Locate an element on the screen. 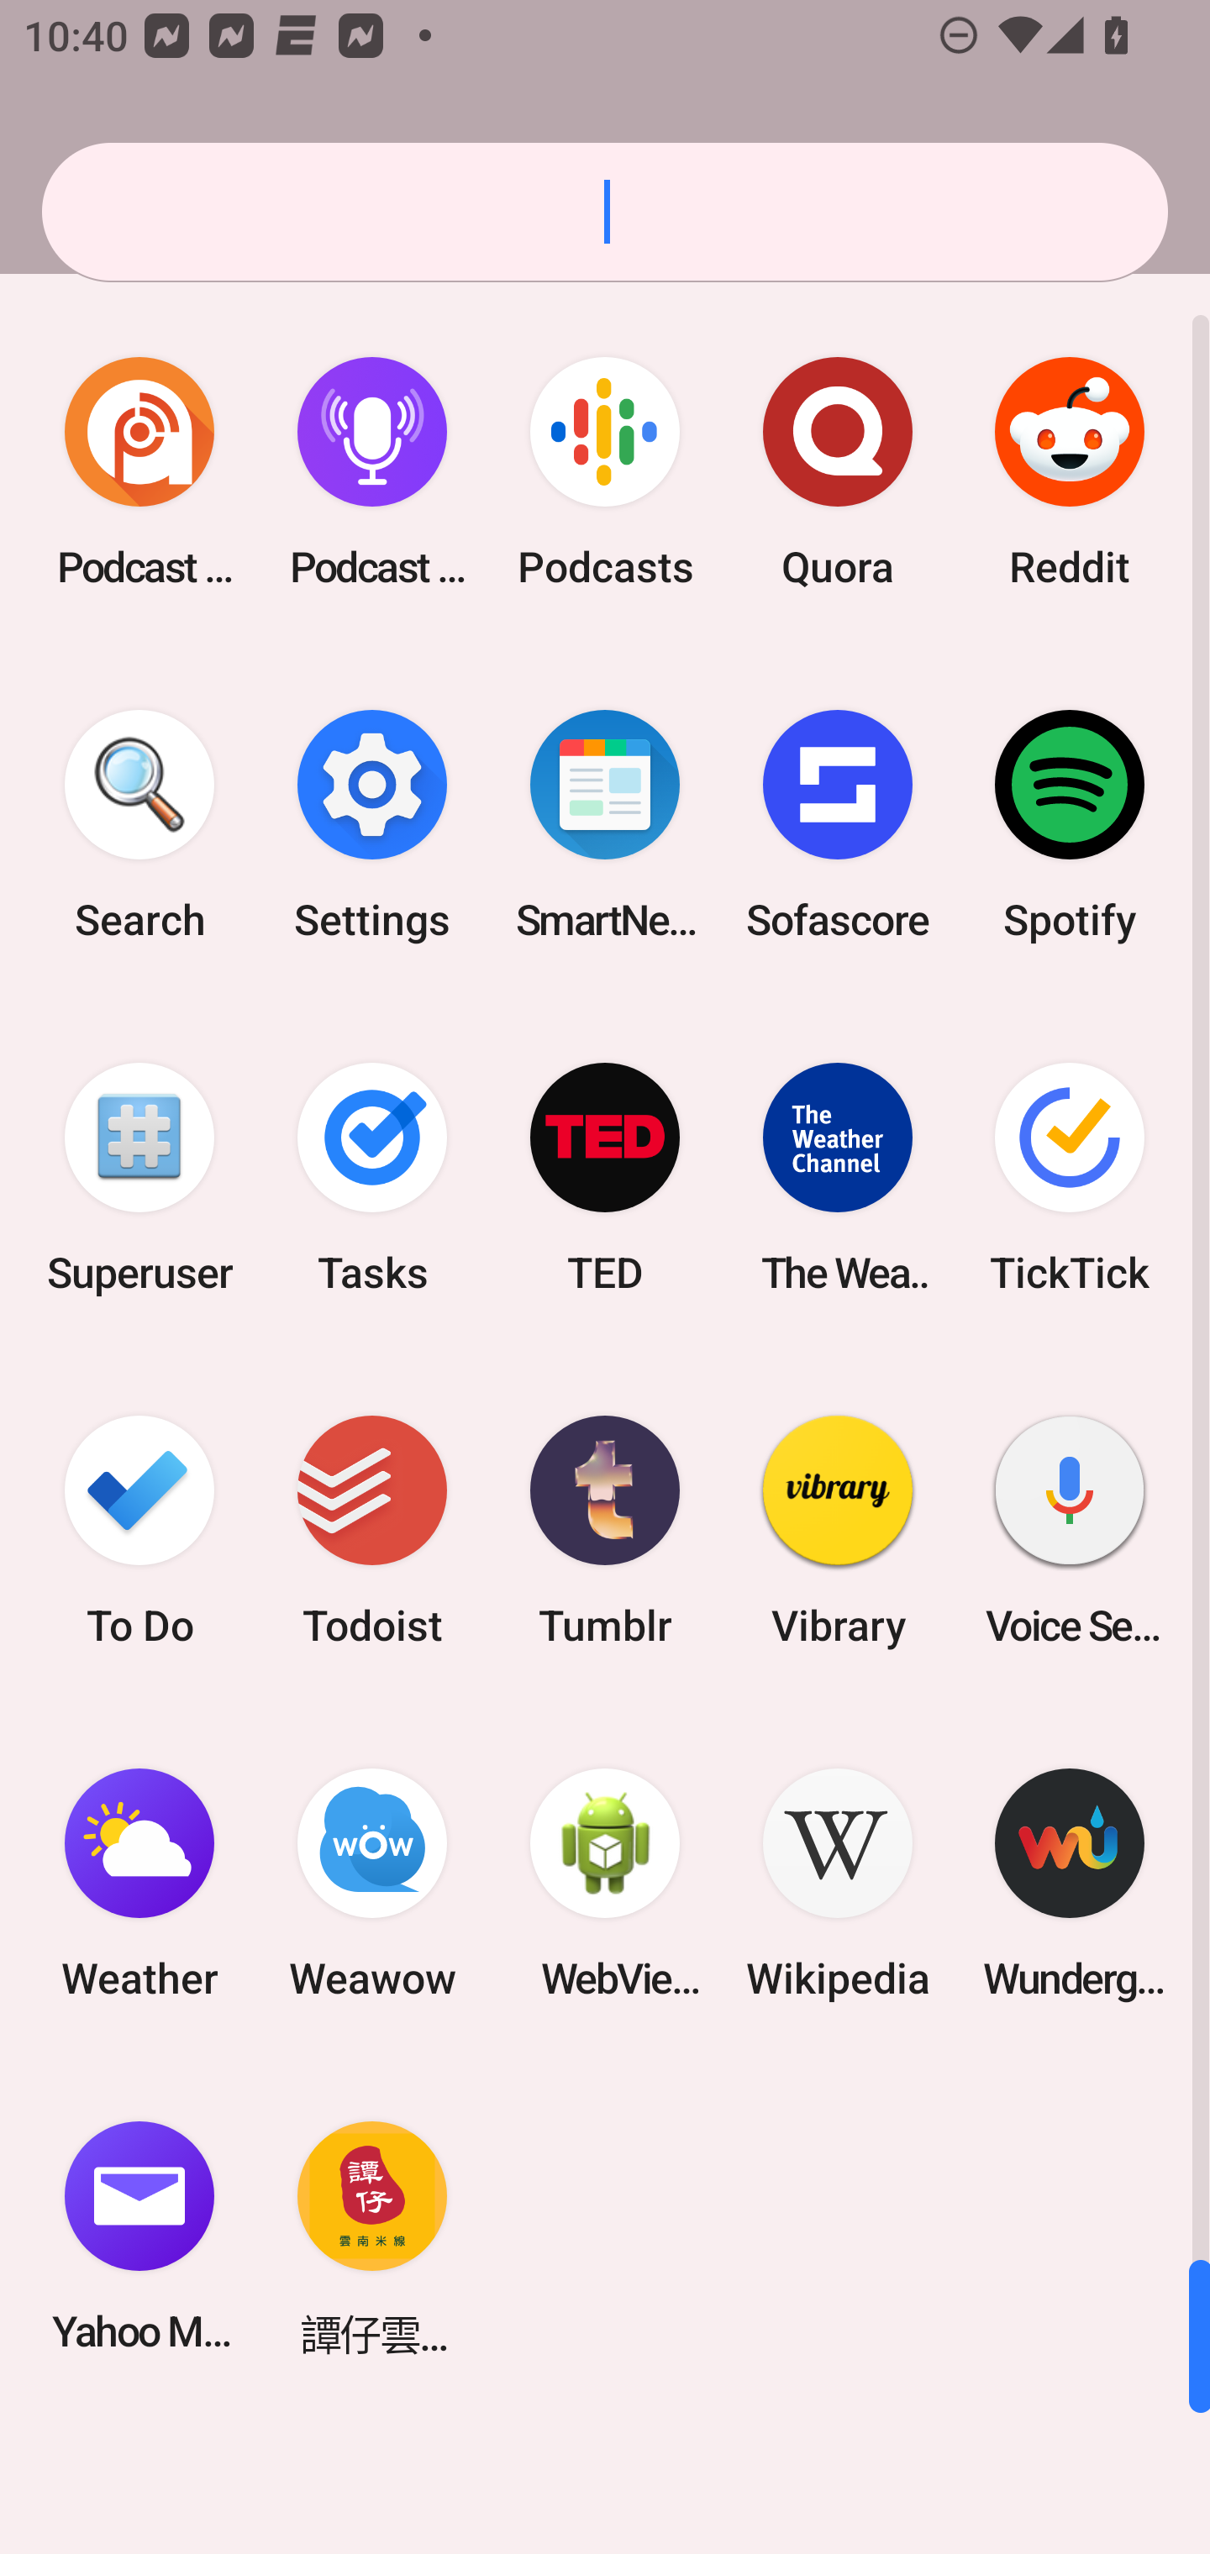 Image resolution: width=1210 pixels, height=2554 pixels. To Do is located at coordinates (139, 1529).